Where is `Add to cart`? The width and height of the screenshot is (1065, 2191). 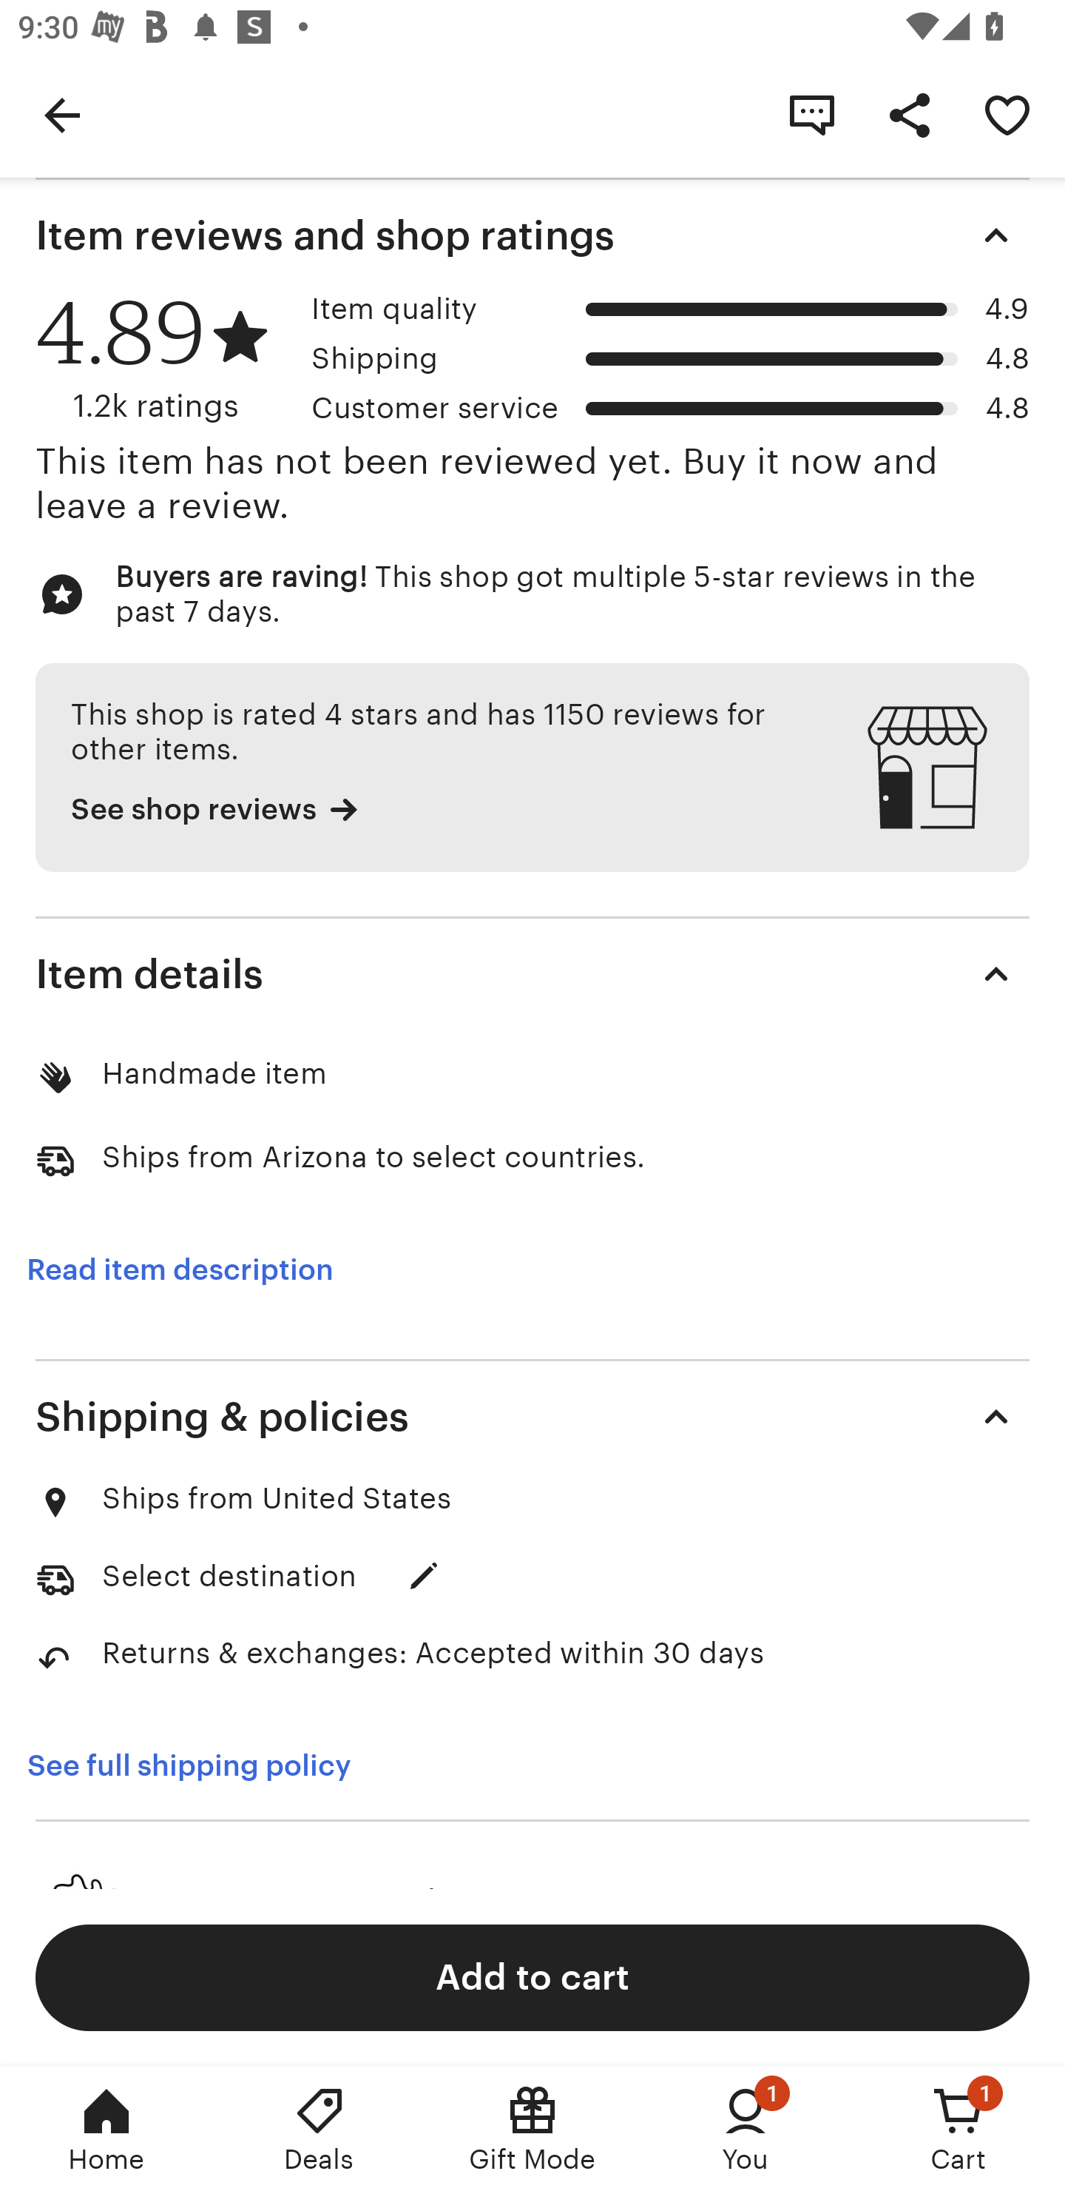 Add to cart is located at coordinates (532, 1976).